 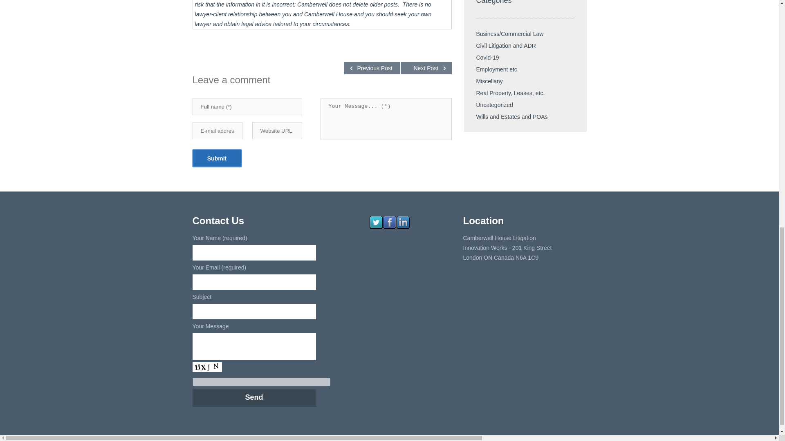 I want to click on Next Post, so click(x=426, y=68).